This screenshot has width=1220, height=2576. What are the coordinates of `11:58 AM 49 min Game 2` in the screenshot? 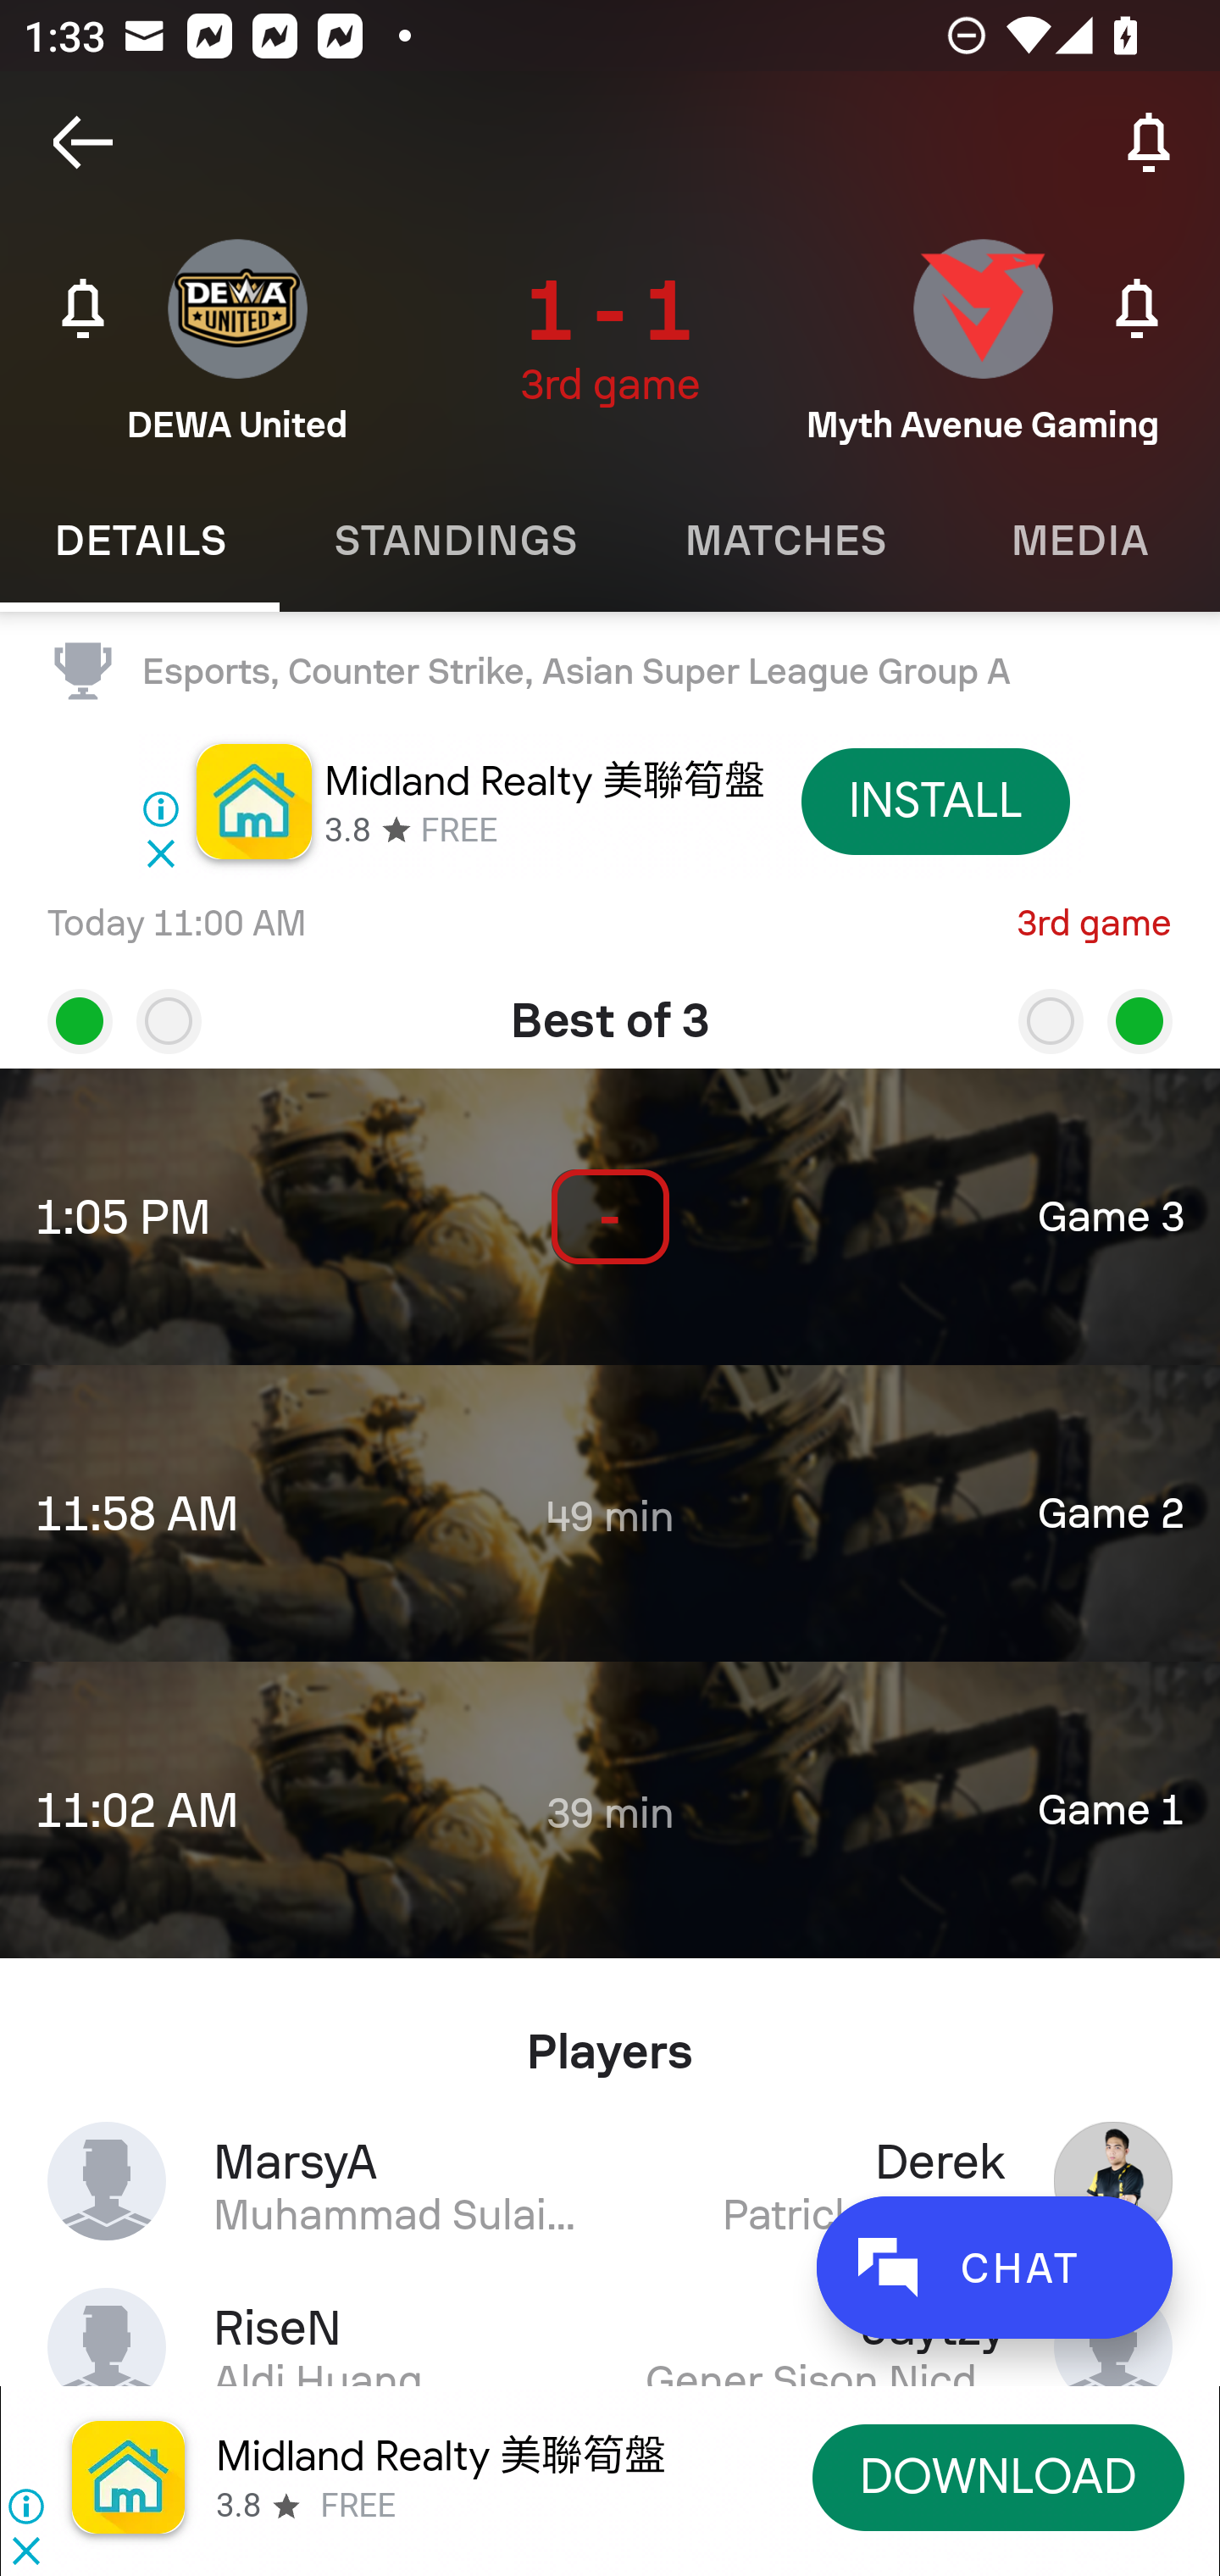 It's located at (610, 1513).